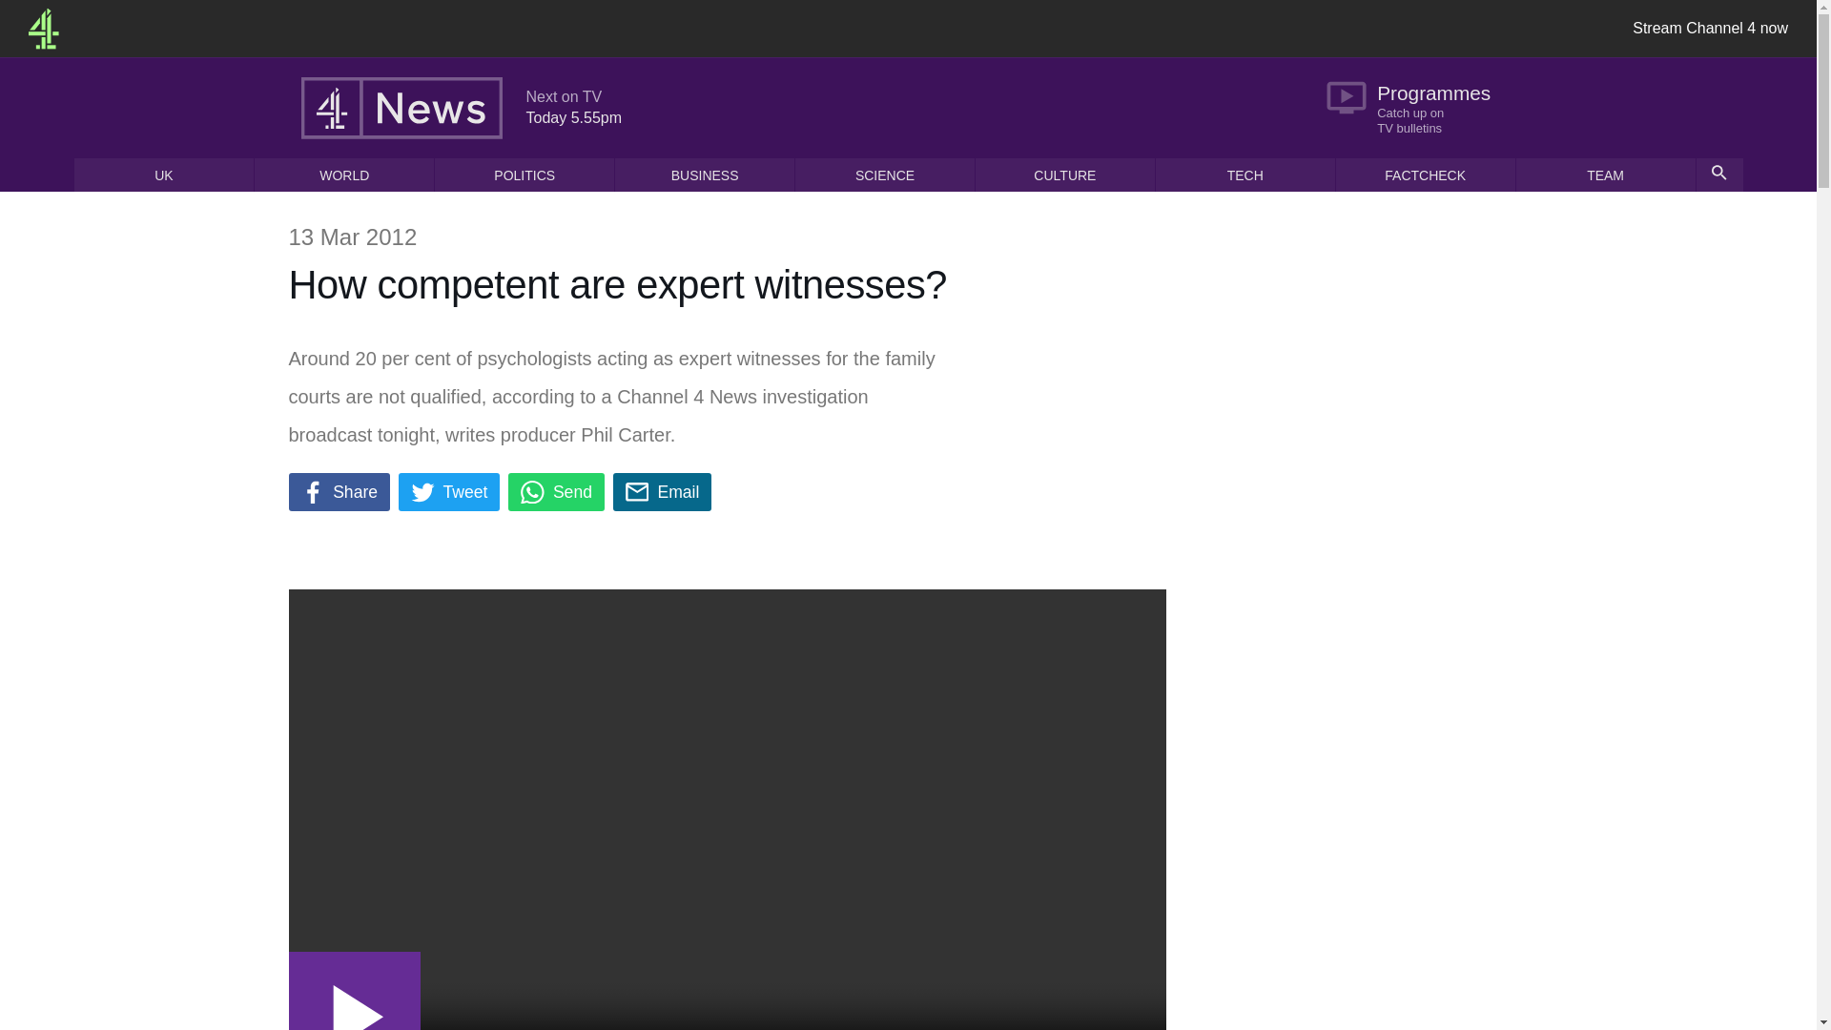 This screenshot has height=1030, width=1831. I want to click on Share, so click(338, 491).